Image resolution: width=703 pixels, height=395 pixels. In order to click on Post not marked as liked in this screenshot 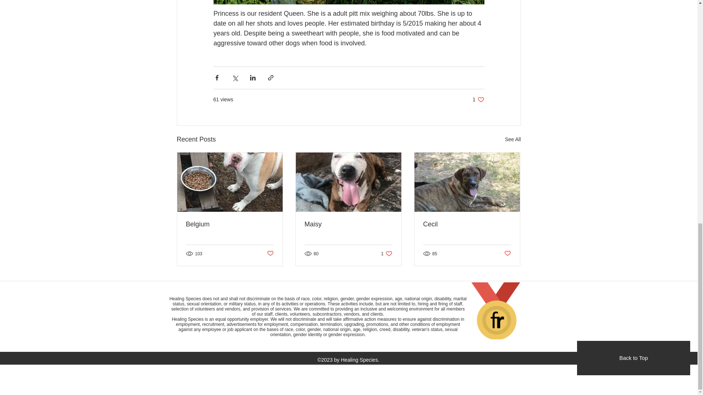, I will do `click(478, 99)`.